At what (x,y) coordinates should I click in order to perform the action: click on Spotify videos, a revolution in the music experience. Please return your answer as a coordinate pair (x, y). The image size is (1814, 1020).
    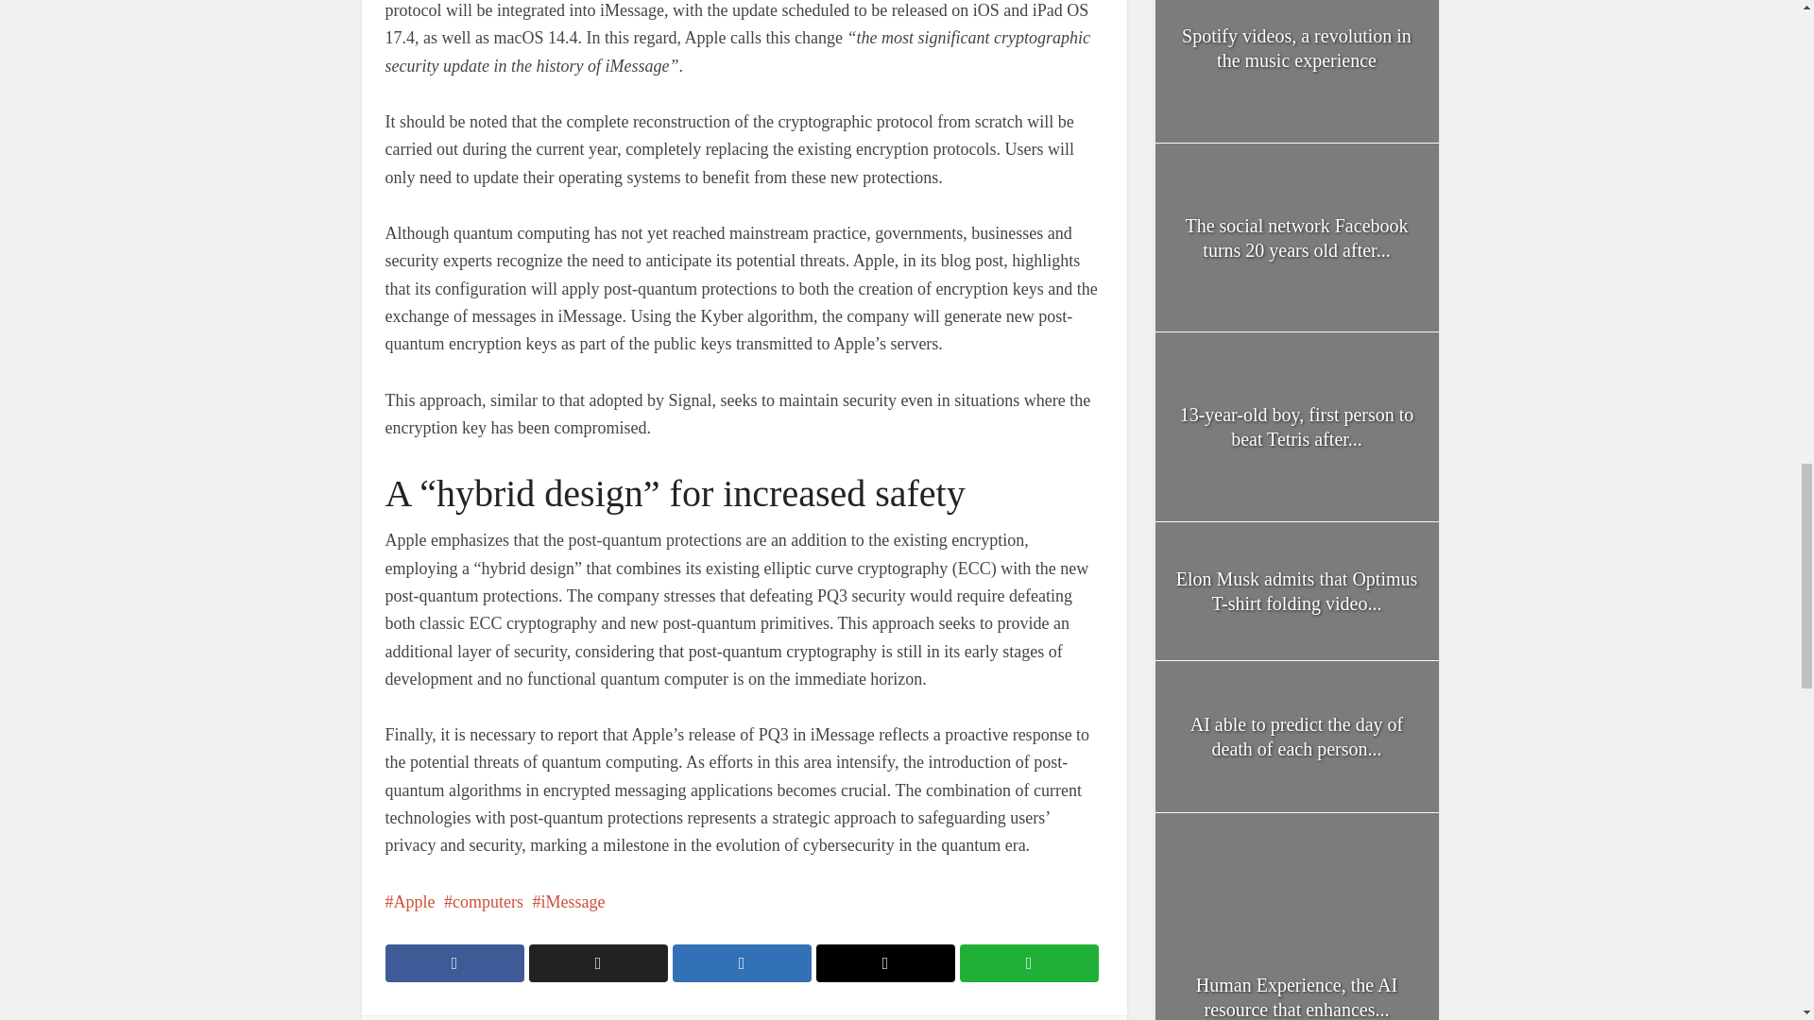
    Looking at the image, I should click on (1296, 72).